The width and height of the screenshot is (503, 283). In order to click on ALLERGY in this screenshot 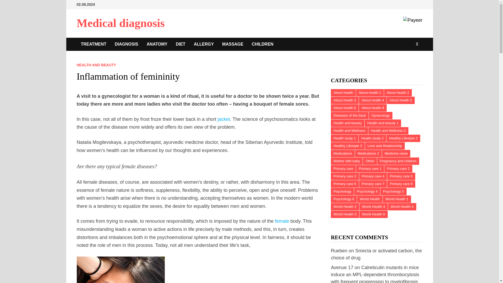, I will do `click(204, 44)`.